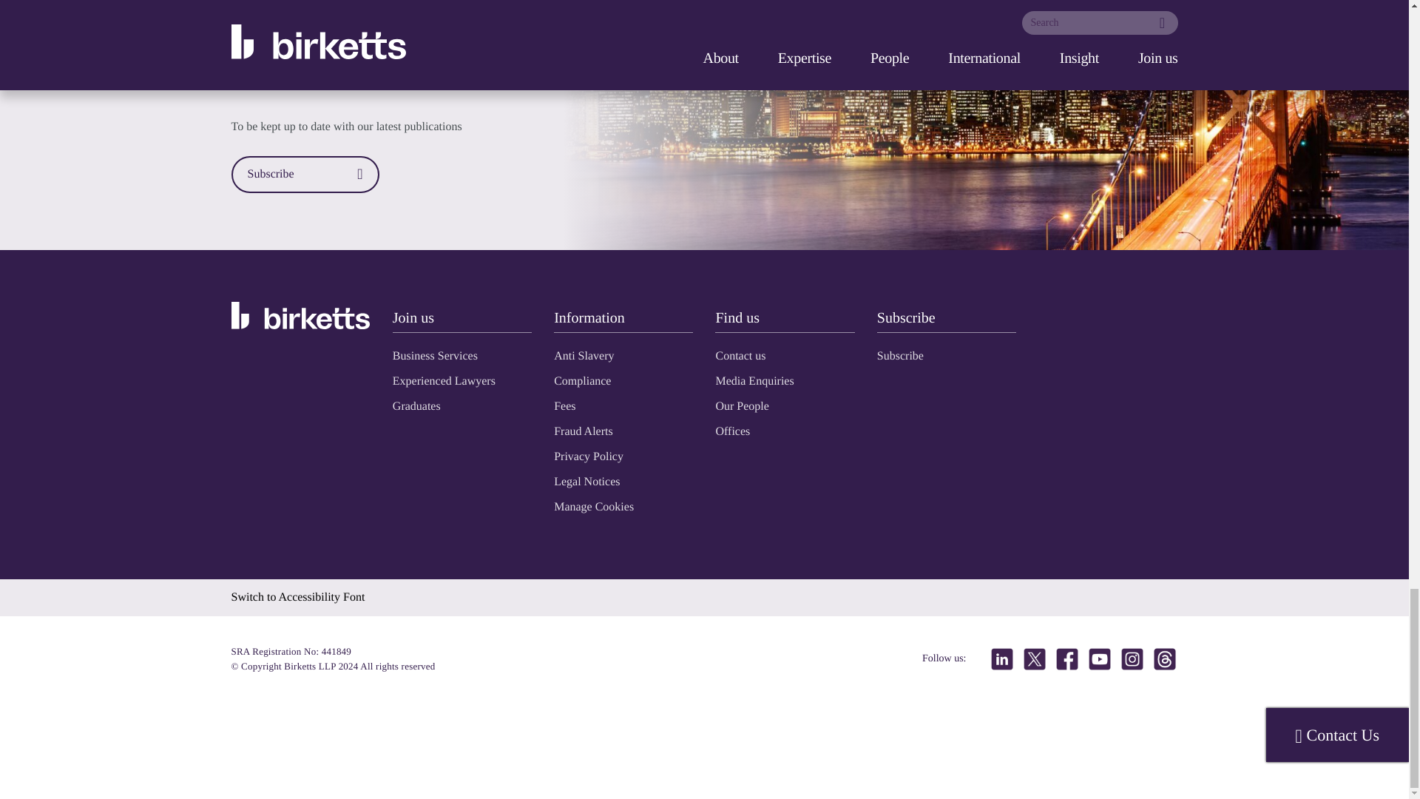 The width and height of the screenshot is (1420, 799). What do you see at coordinates (297, 598) in the screenshot?
I see `Switch to Dyslexic friendly appearance` at bounding box center [297, 598].